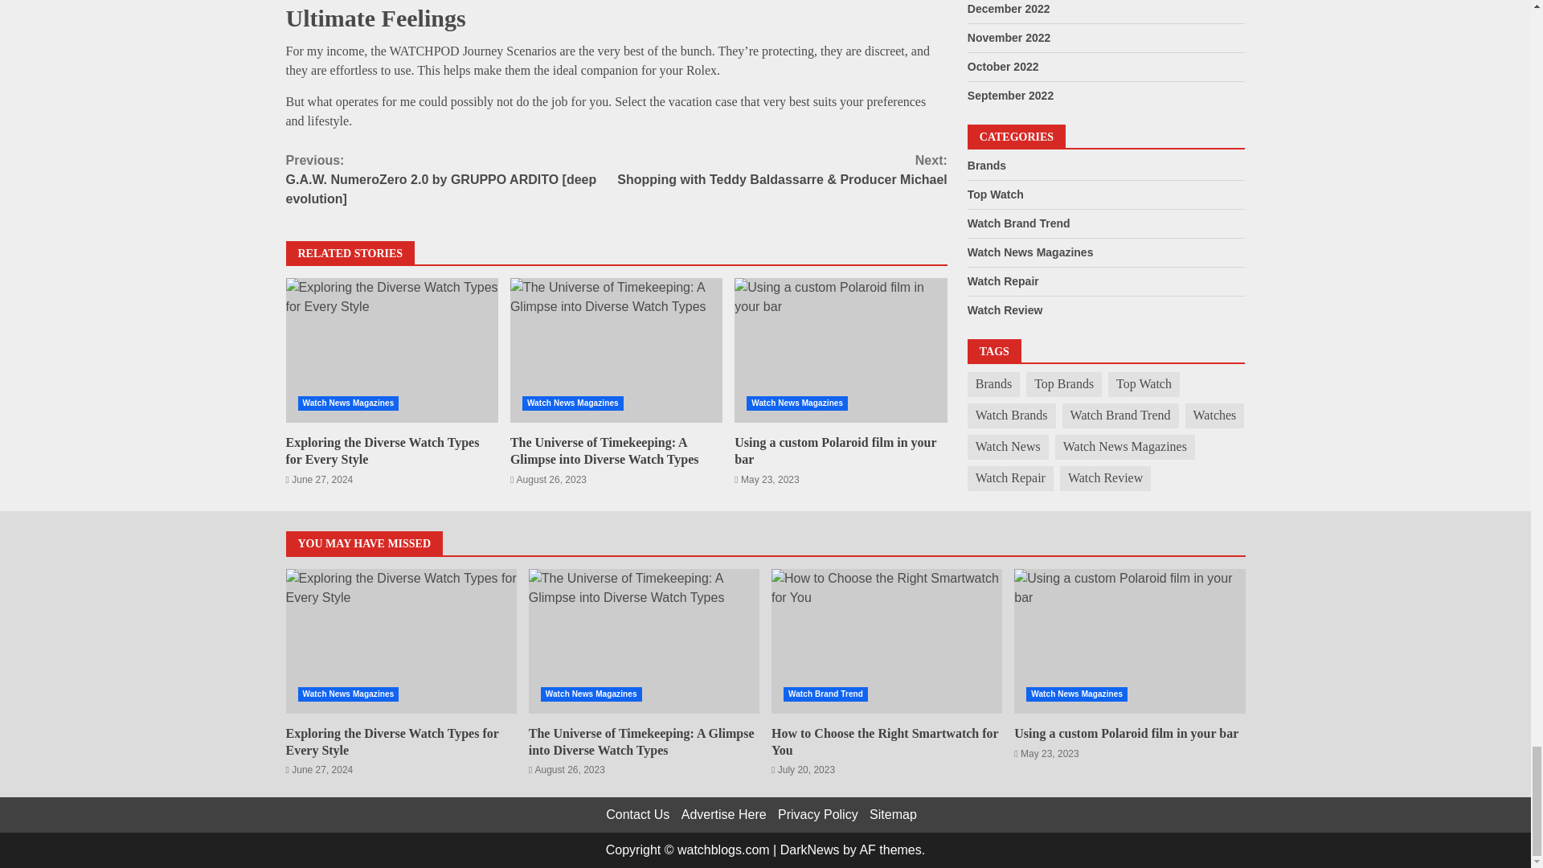  I want to click on Using a custom Polaroid film in your bar, so click(841, 350).